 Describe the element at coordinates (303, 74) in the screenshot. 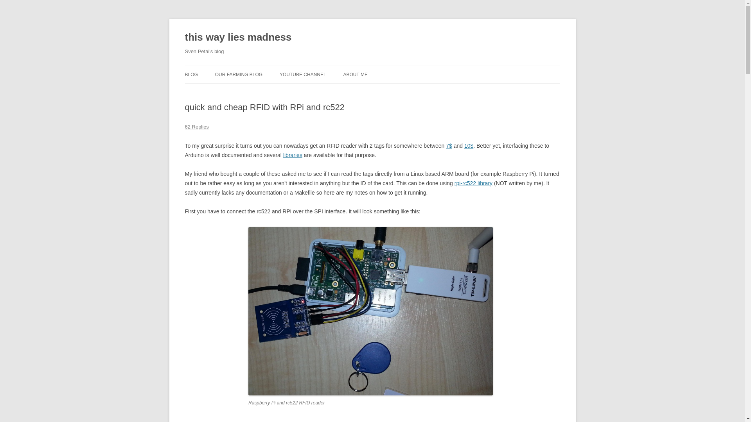

I see `YOUTUBE CHANNEL` at that location.